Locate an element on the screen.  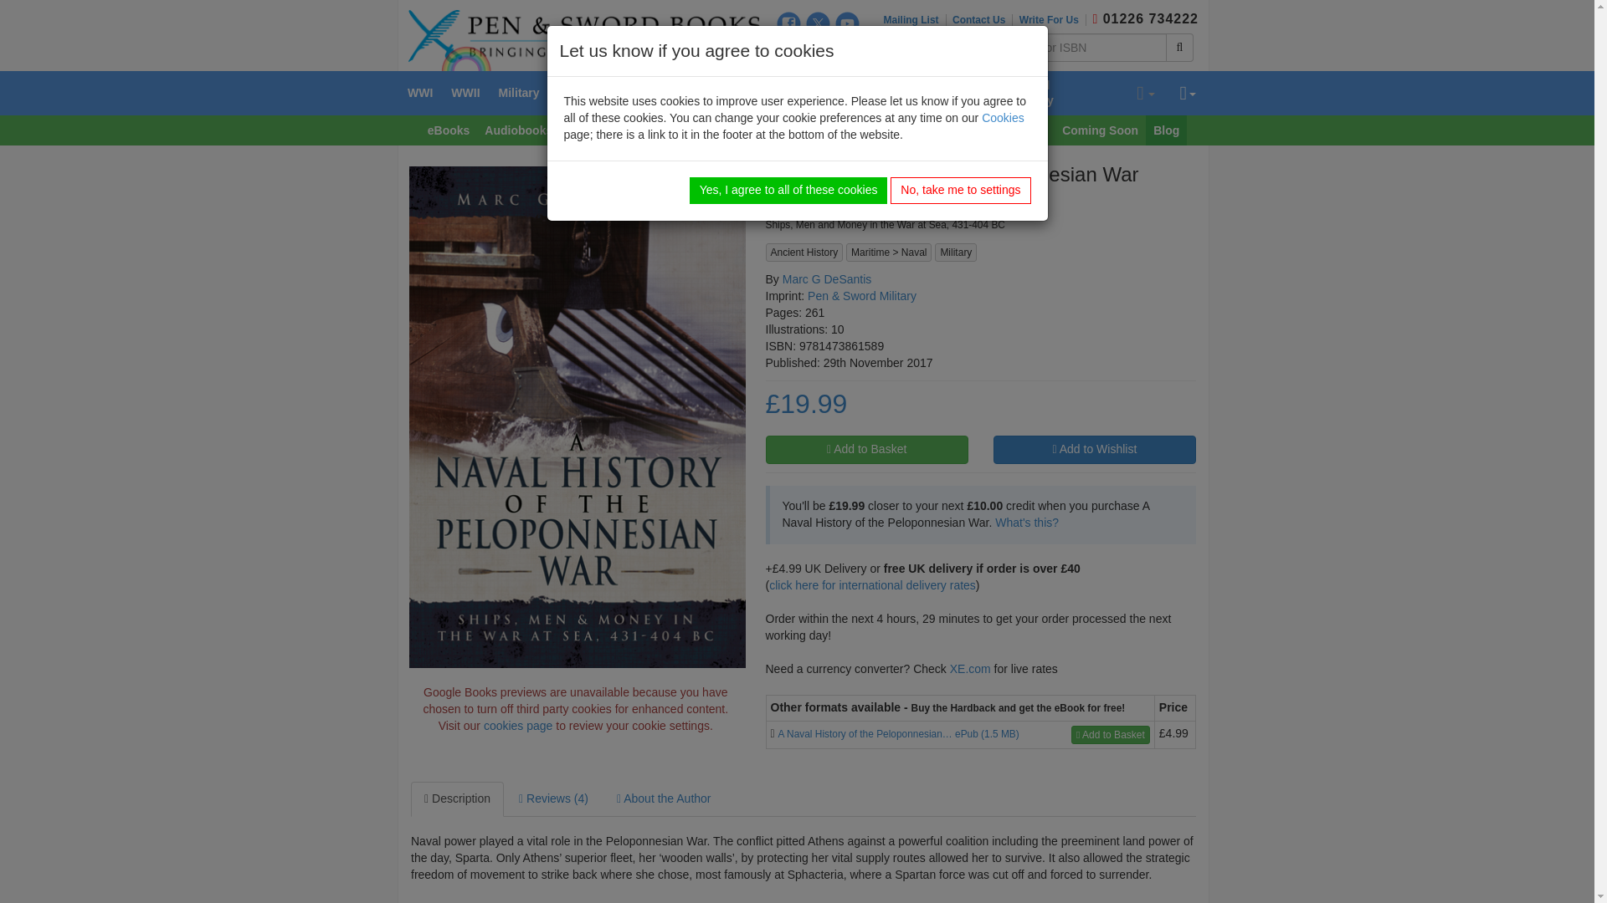
Your basket is empty is located at coordinates (1145, 94).